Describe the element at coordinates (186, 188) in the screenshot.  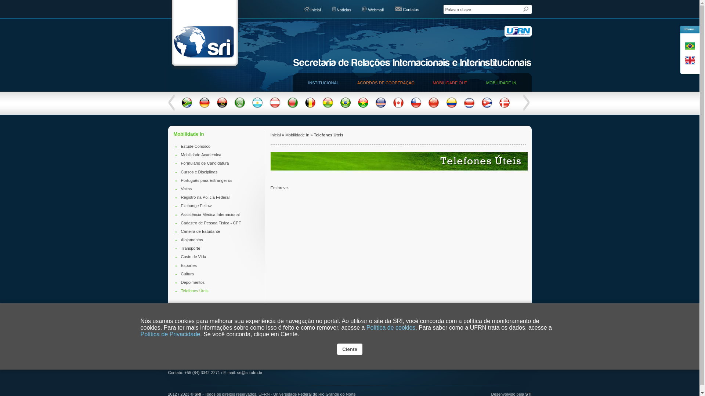
I see `Vistos` at that location.